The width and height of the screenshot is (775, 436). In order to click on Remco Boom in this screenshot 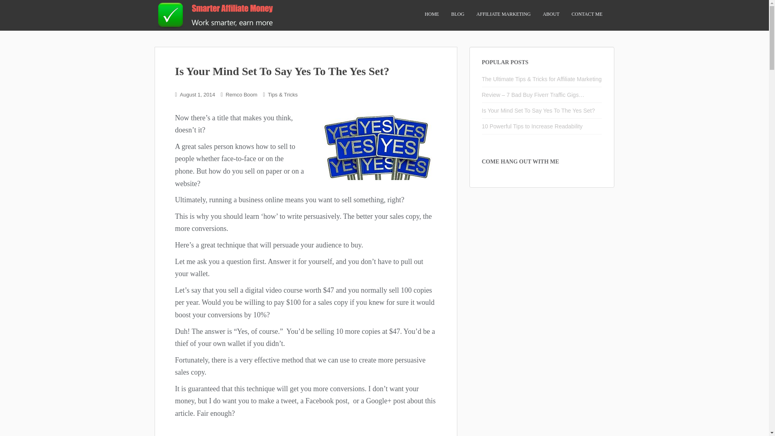, I will do `click(241, 94)`.